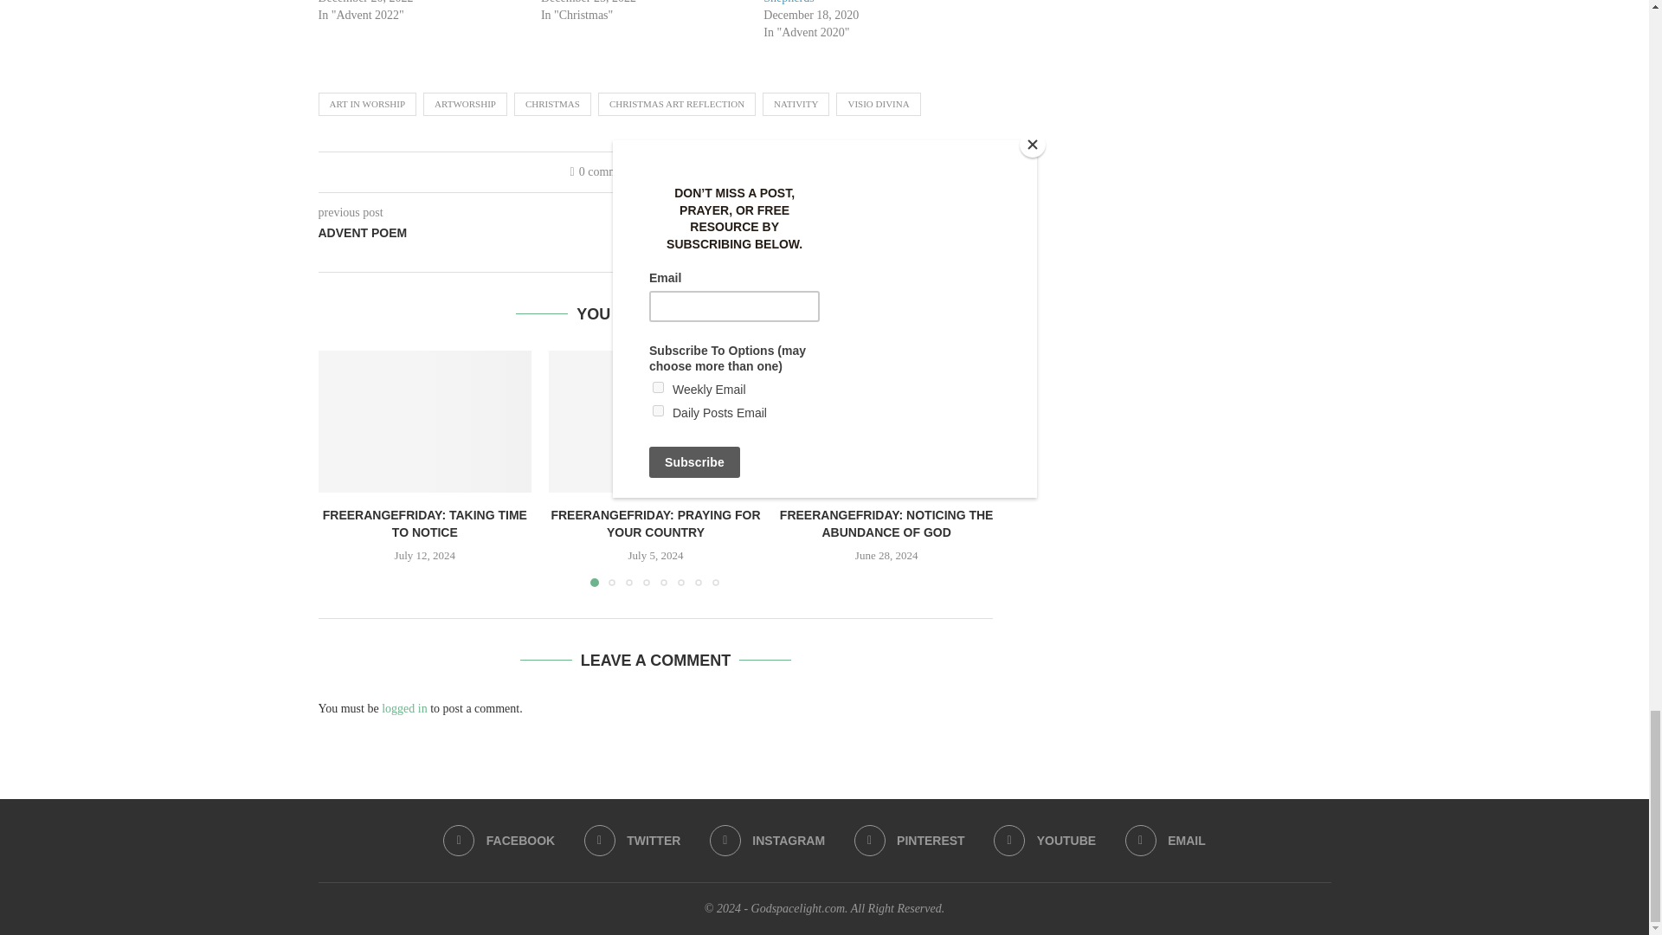  Describe the element at coordinates (655, 422) in the screenshot. I see `FreerangeFriday: Praying for your Country` at that location.